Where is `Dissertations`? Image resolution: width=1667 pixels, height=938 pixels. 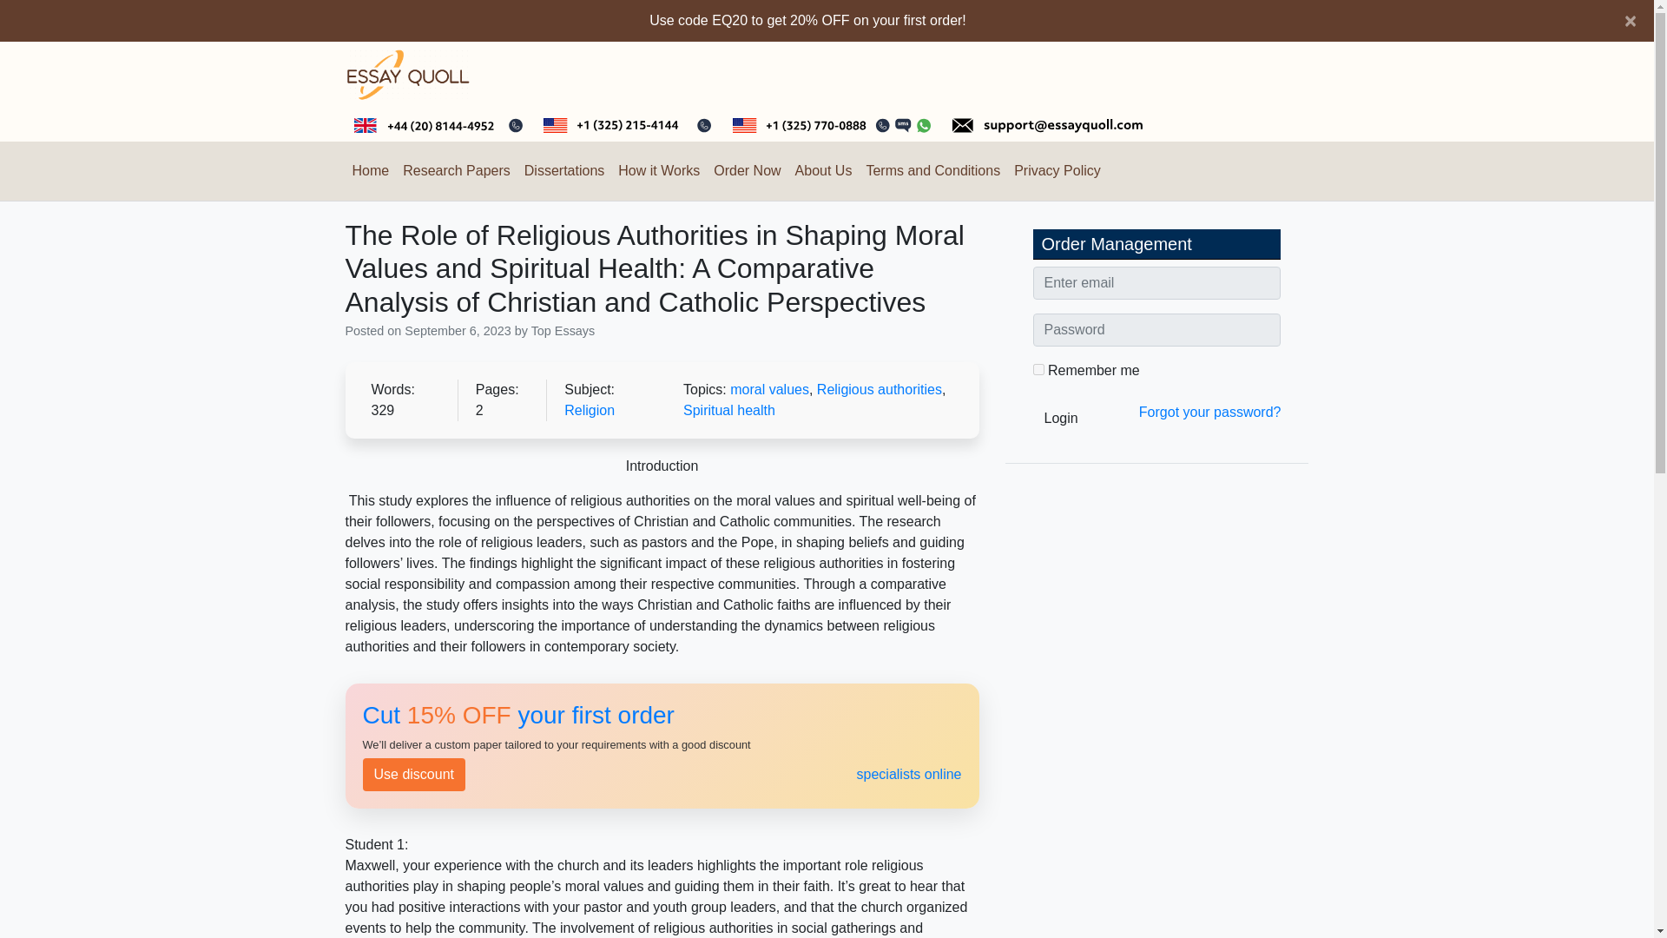
Dissertations is located at coordinates (564, 171).